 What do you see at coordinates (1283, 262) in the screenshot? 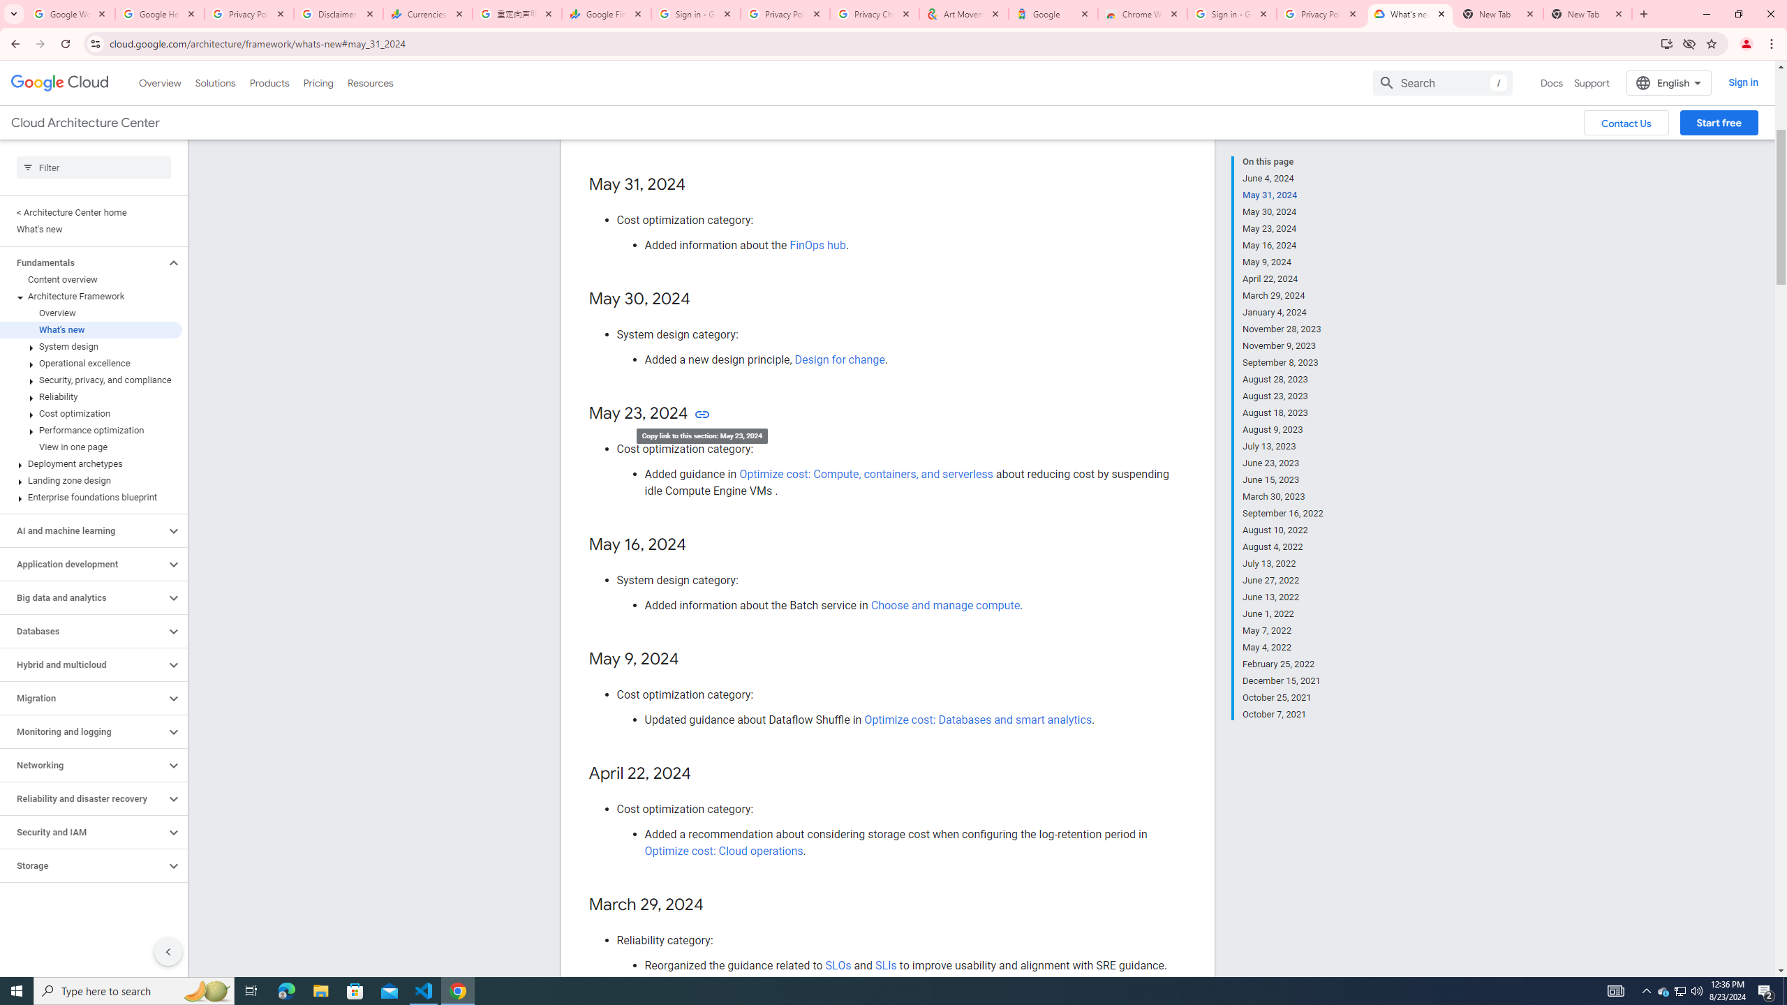
I see `May 9, 2024` at bounding box center [1283, 262].